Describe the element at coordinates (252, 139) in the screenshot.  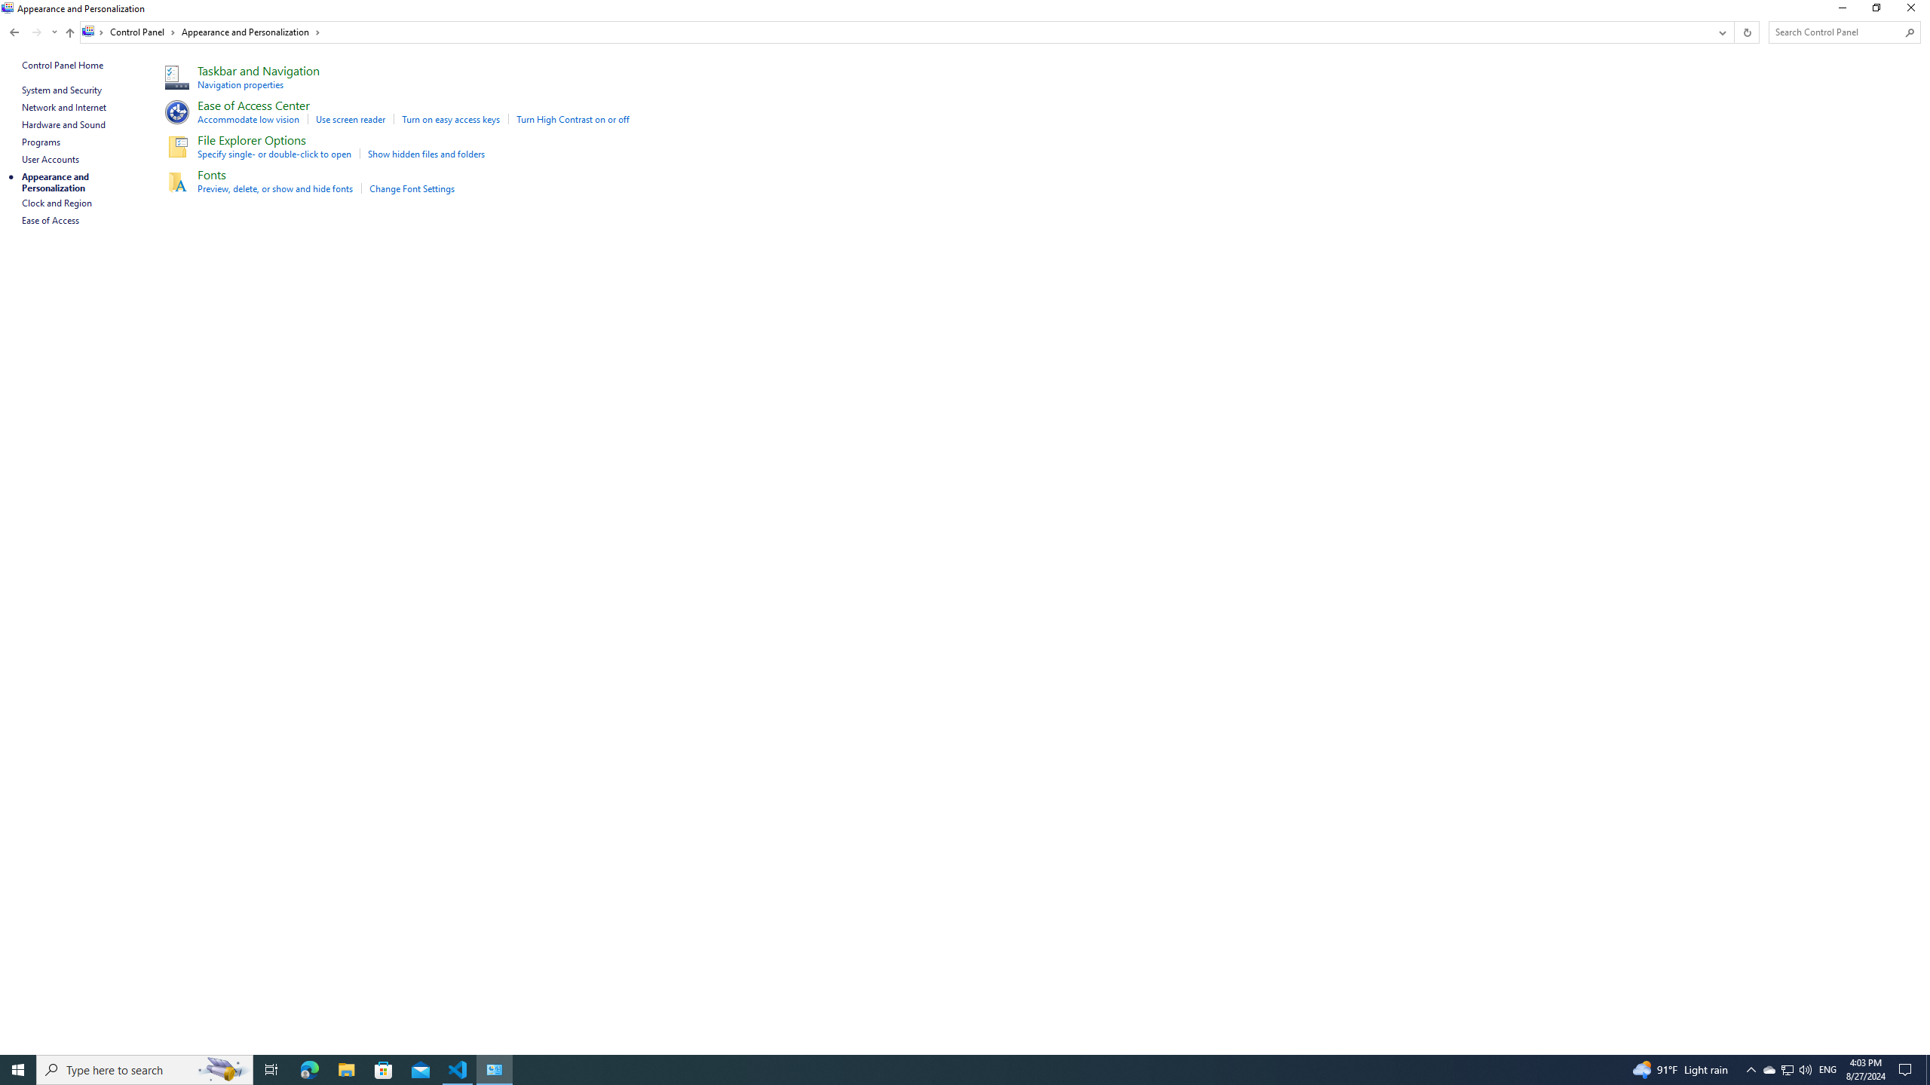
I see `File Explorer Options` at that location.